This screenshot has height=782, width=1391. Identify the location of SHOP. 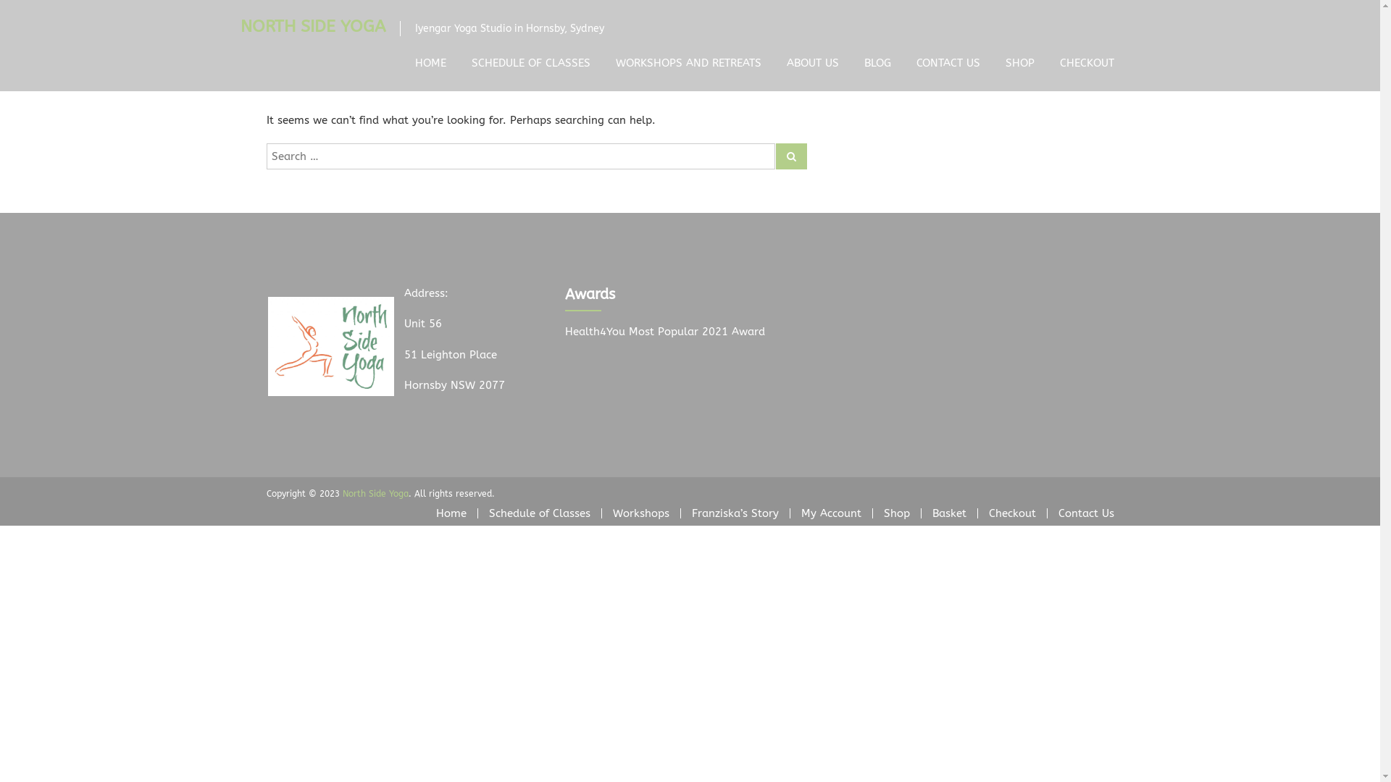
(1020, 63).